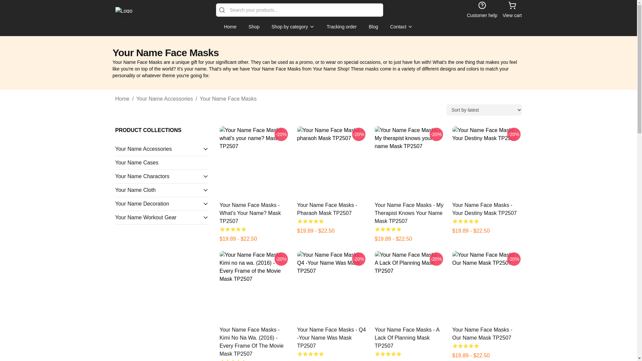 The height and width of the screenshot is (361, 642). Describe the element at coordinates (123, 10) in the screenshot. I see `Your Name Shop - Official Your Name Merchandise Store` at that location.